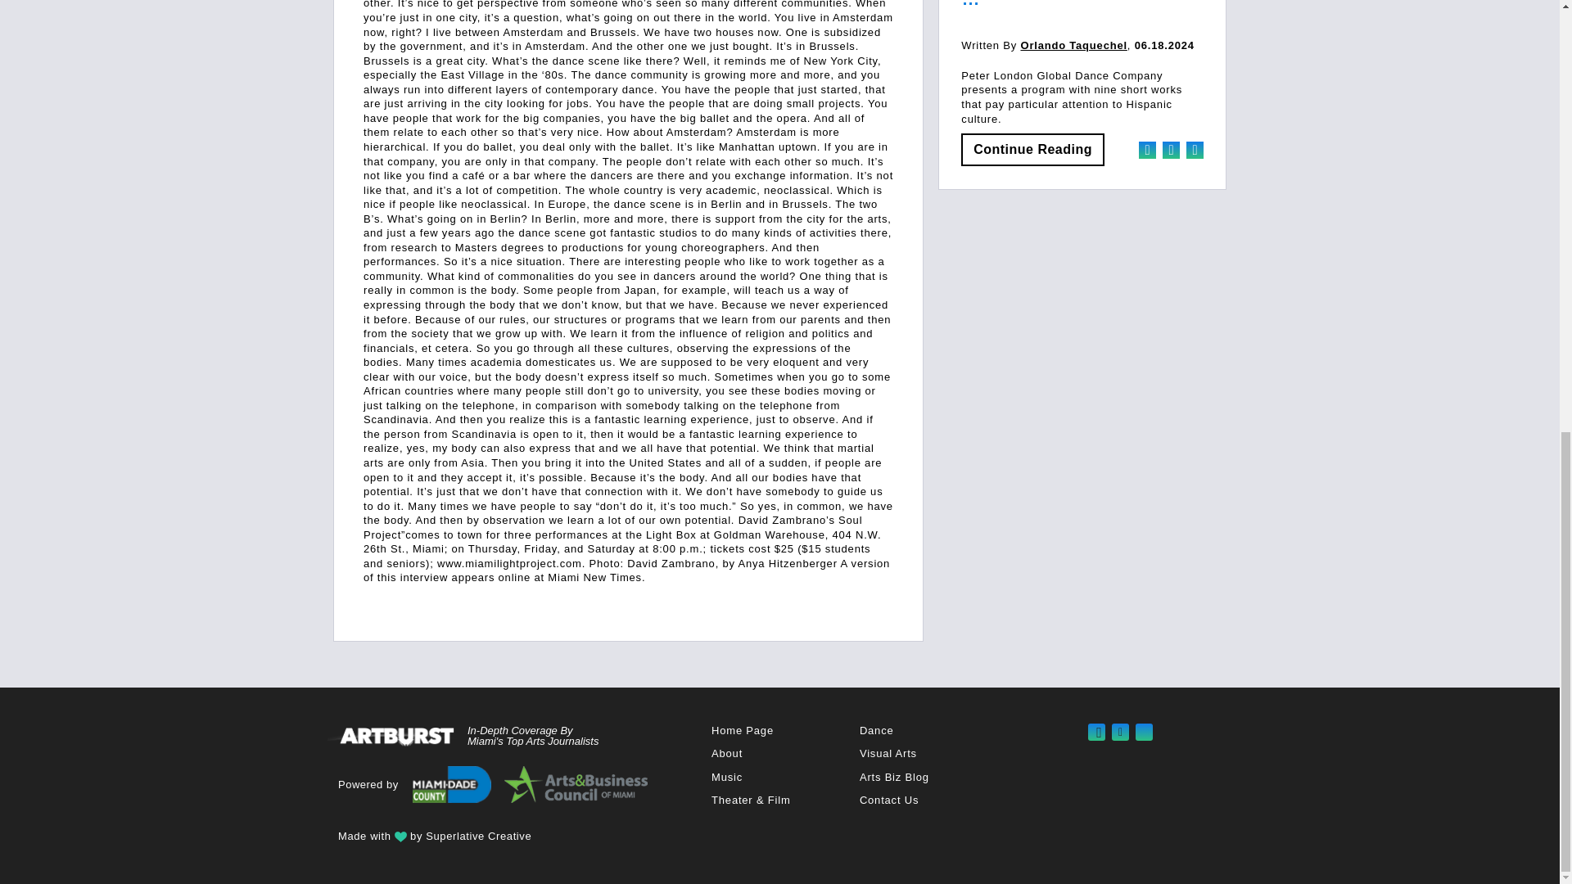  What do you see at coordinates (889, 799) in the screenshot?
I see `Contact Us` at bounding box center [889, 799].